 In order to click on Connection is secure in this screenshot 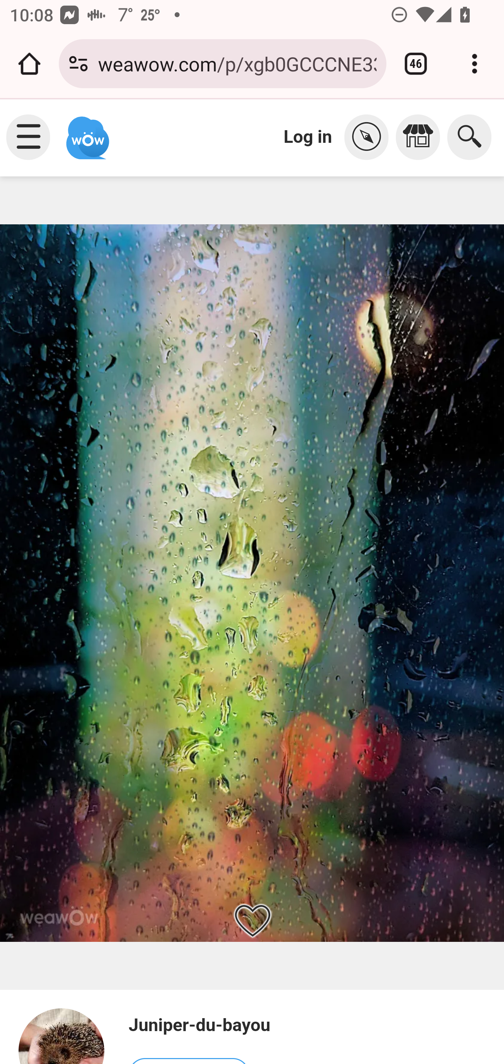, I will do `click(78, 64)`.